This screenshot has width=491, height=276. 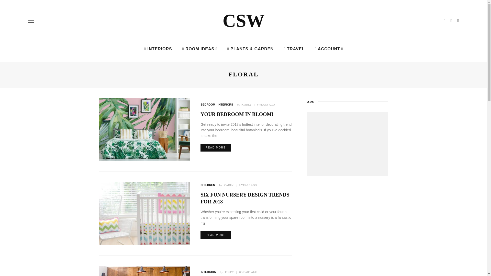 What do you see at coordinates (158, 49) in the screenshot?
I see `INTERIORS` at bounding box center [158, 49].